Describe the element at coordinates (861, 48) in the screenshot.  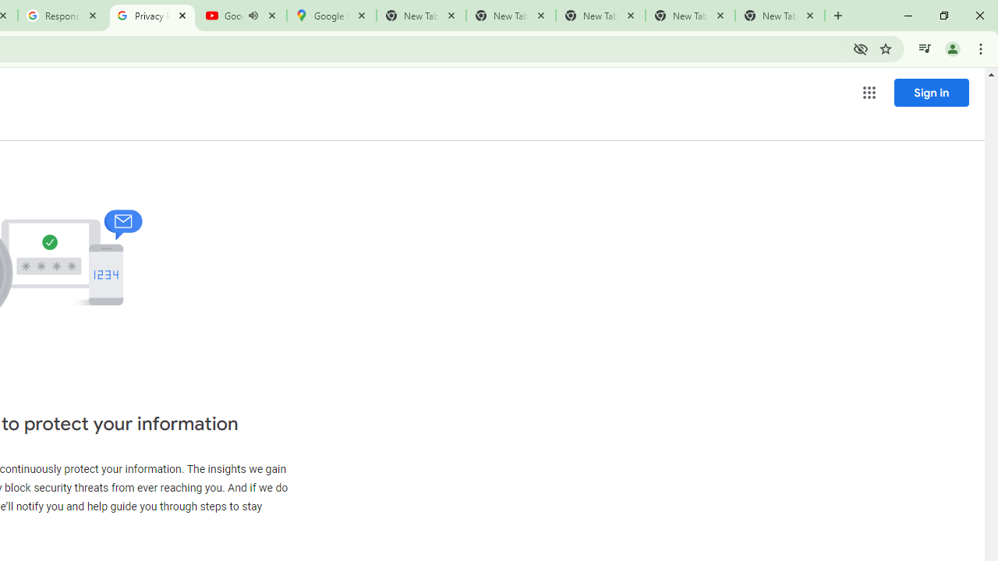
I see `Third-party cookies blocked` at that location.